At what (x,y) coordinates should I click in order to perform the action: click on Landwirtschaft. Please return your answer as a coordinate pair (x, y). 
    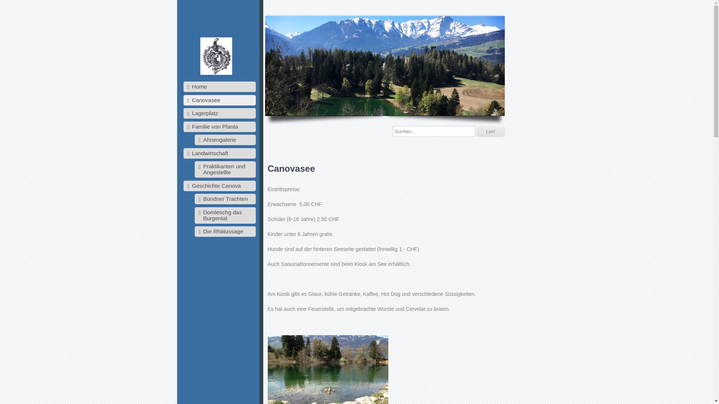
    Looking at the image, I should click on (219, 153).